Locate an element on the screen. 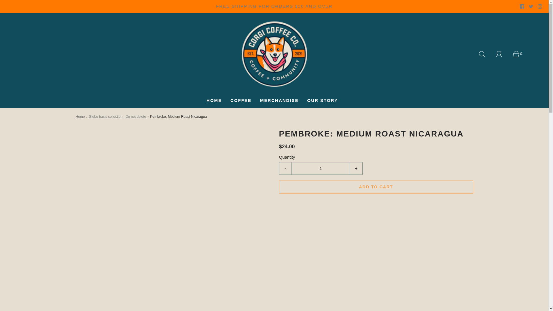 The width and height of the screenshot is (553, 311). HOME is located at coordinates (214, 100).